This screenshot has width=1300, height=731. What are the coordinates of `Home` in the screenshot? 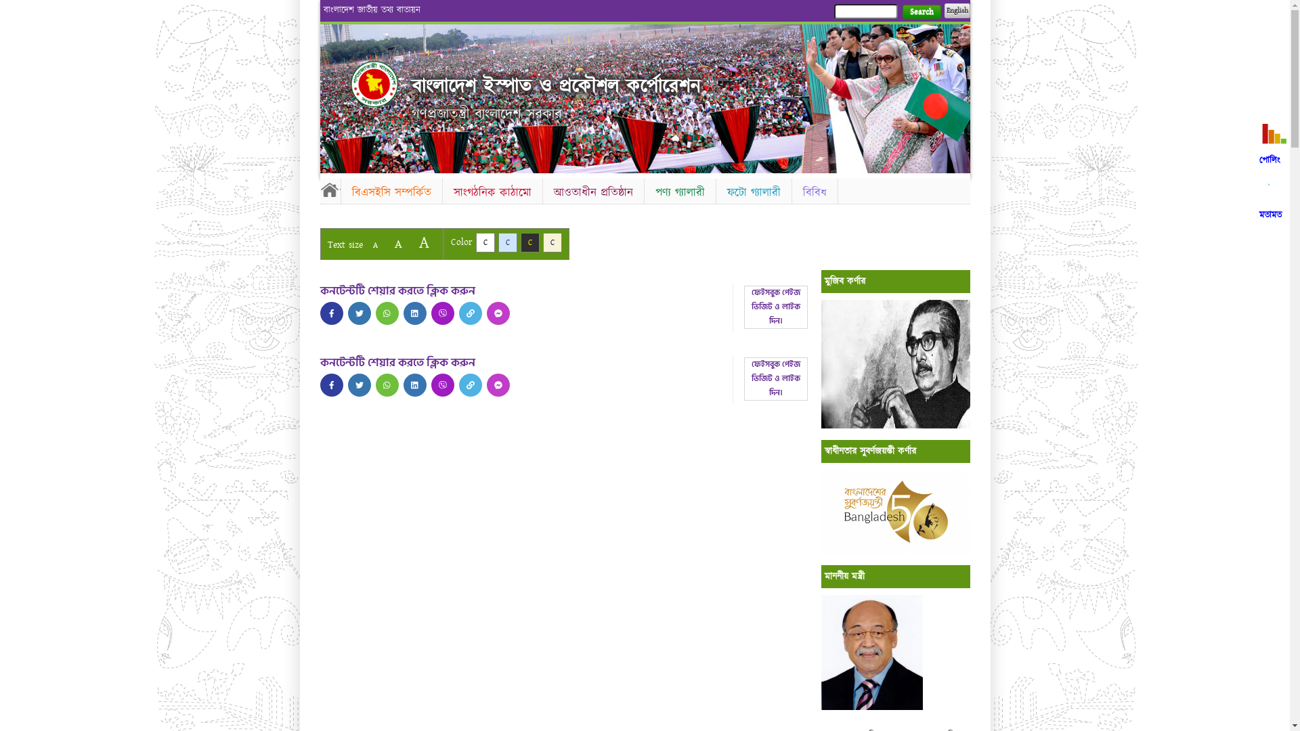 It's located at (374, 84).